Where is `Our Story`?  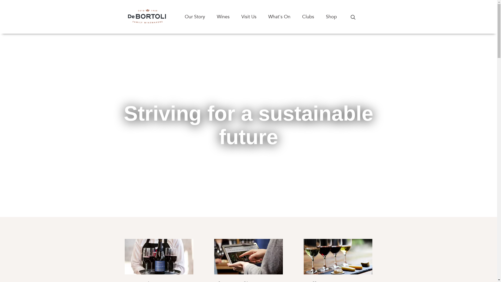
Our Story is located at coordinates (201, 17).